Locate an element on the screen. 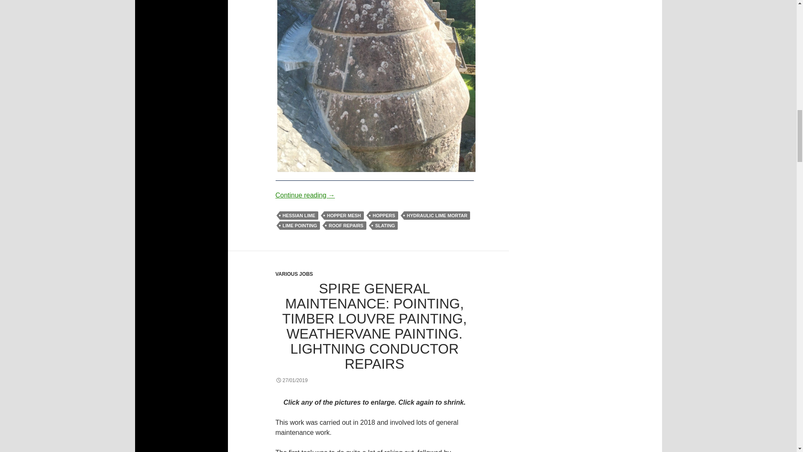  HOPPER MESH is located at coordinates (344, 215).